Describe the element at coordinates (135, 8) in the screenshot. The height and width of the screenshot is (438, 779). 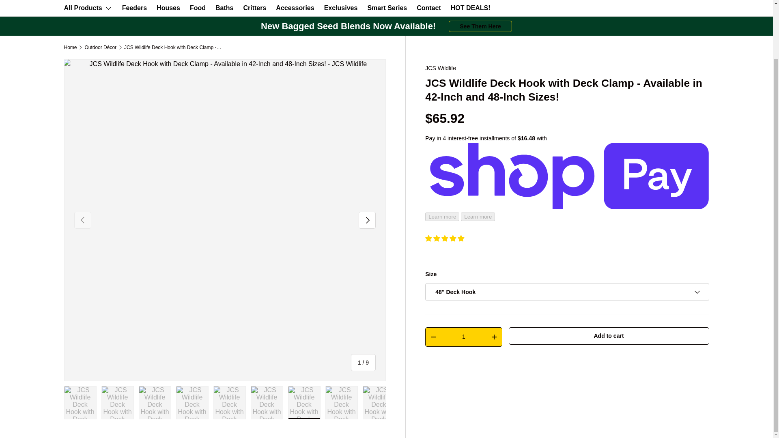
I see `Feeders` at that location.